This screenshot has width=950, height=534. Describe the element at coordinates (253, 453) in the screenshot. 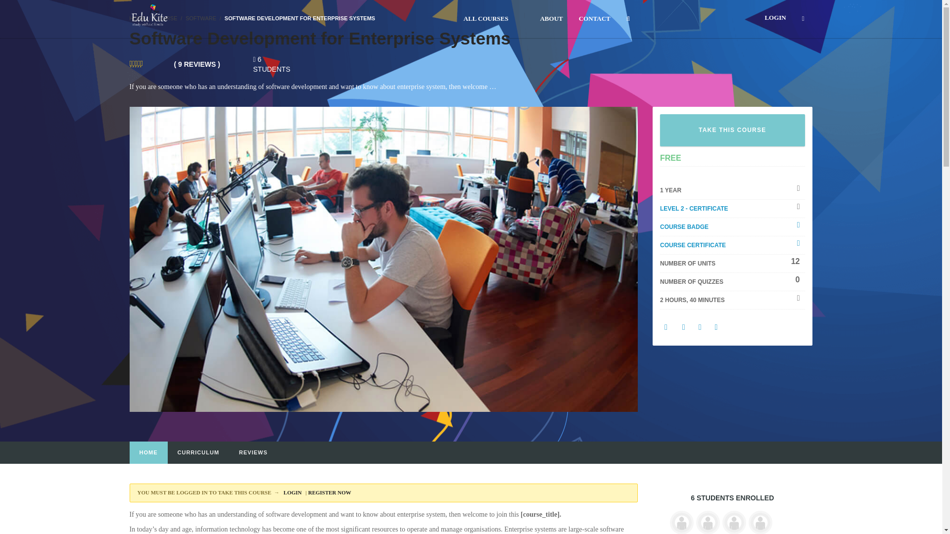

I see `REVIEWS` at that location.